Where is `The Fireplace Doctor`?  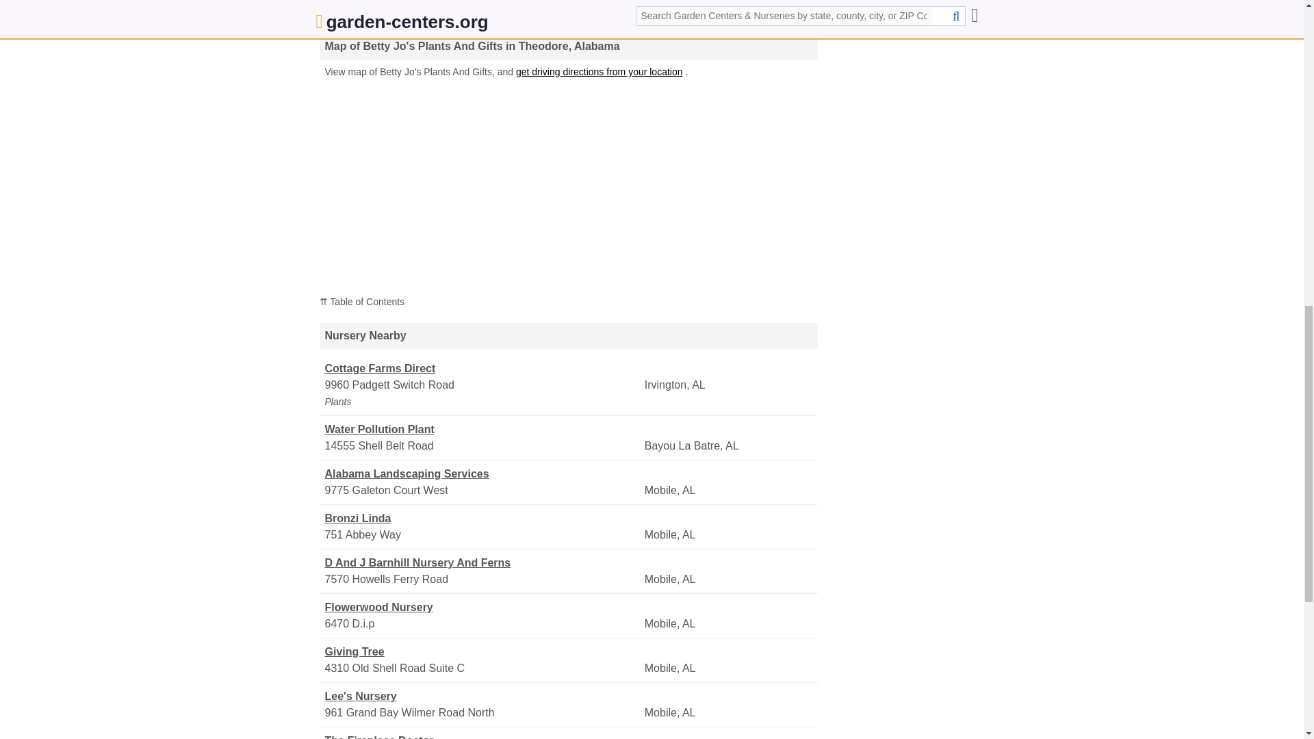
The Fireplace Doctor is located at coordinates (482, 736).